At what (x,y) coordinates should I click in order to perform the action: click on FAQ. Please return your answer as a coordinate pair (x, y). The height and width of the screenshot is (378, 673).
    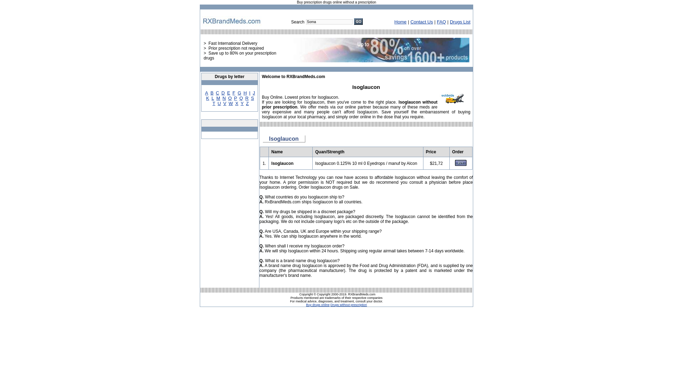
    Looking at the image, I should click on (441, 22).